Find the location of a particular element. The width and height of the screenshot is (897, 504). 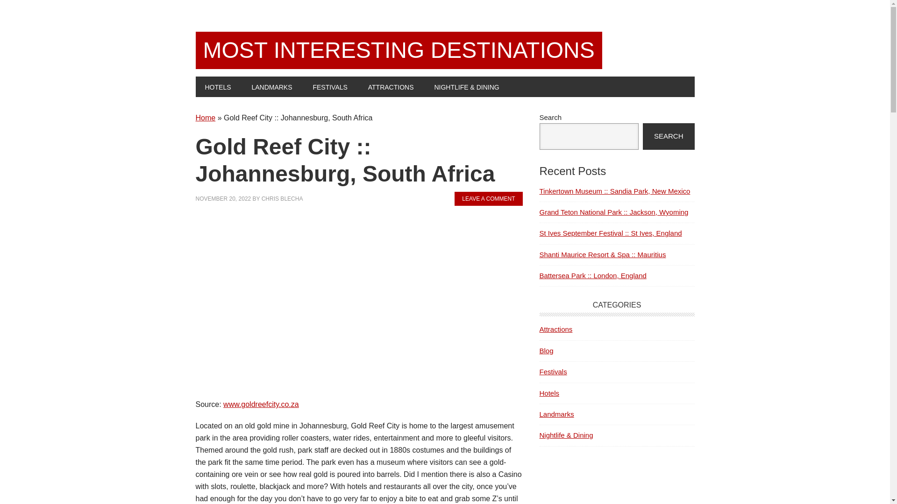

Hotels is located at coordinates (548, 393).